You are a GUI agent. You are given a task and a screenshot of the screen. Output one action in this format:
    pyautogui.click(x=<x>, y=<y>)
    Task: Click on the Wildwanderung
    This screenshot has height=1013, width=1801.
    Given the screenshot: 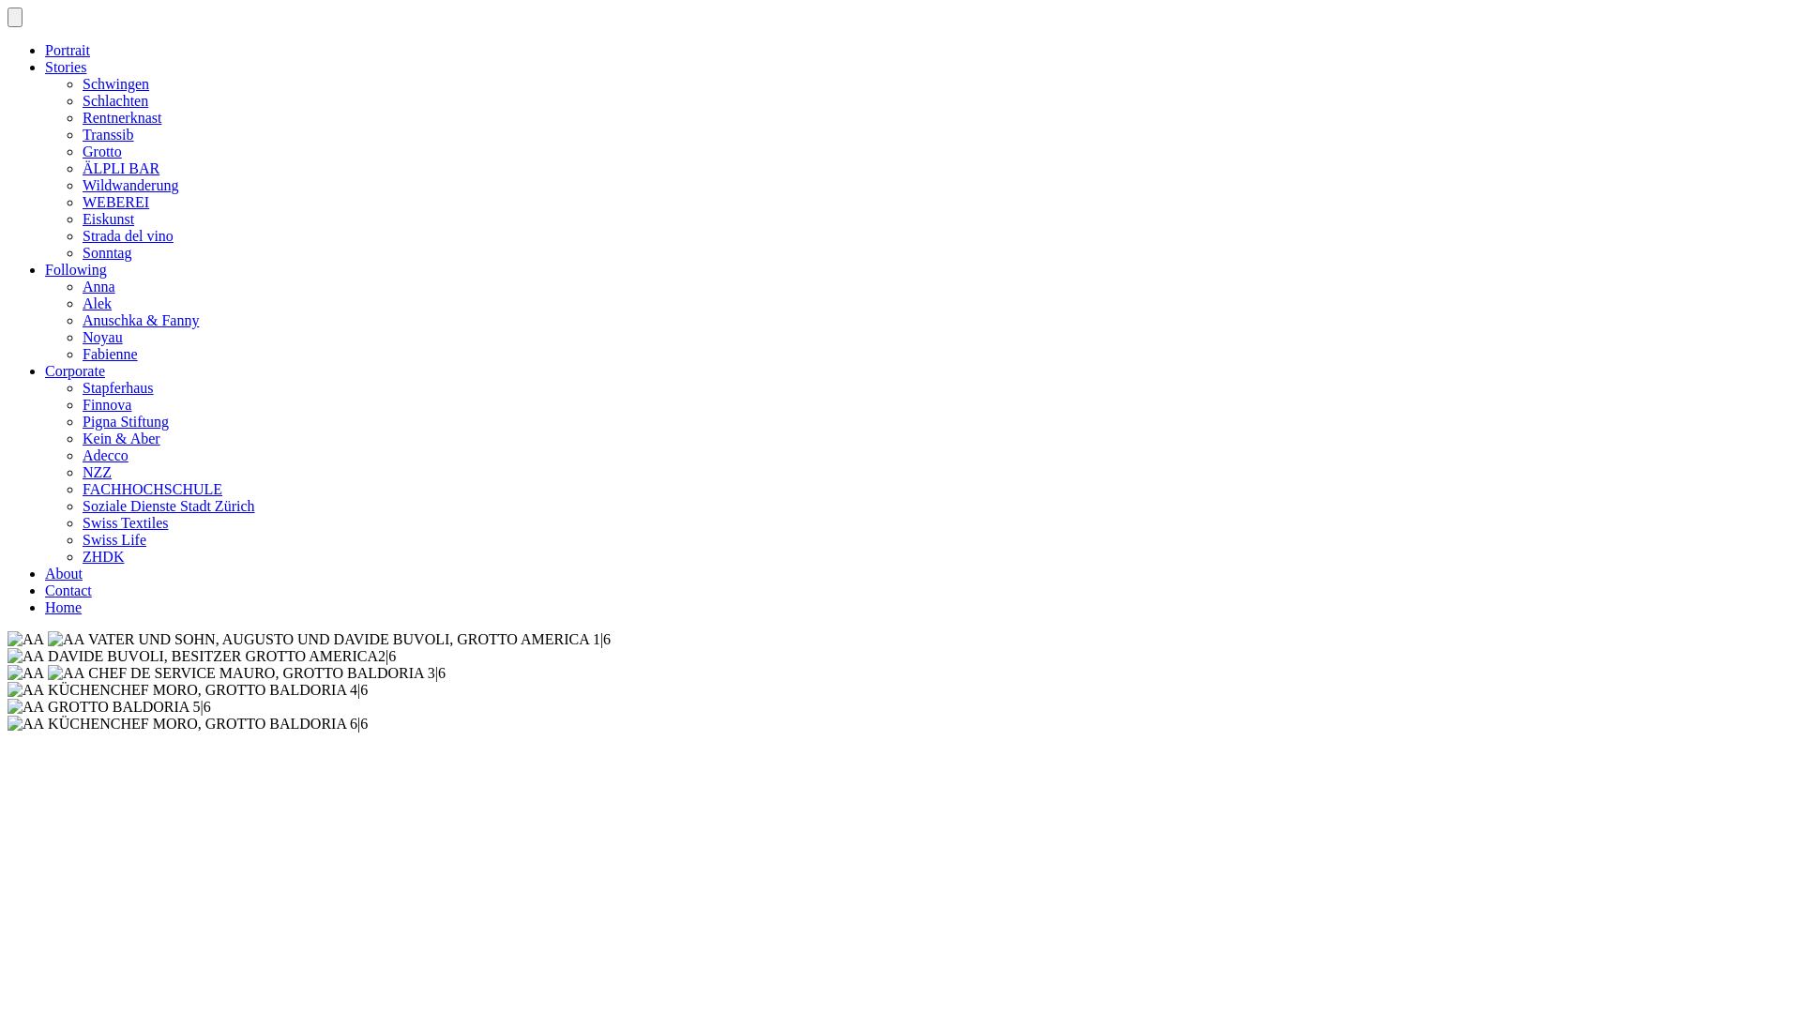 What is the action you would take?
    pyautogui.click(x=130, y=186)
    